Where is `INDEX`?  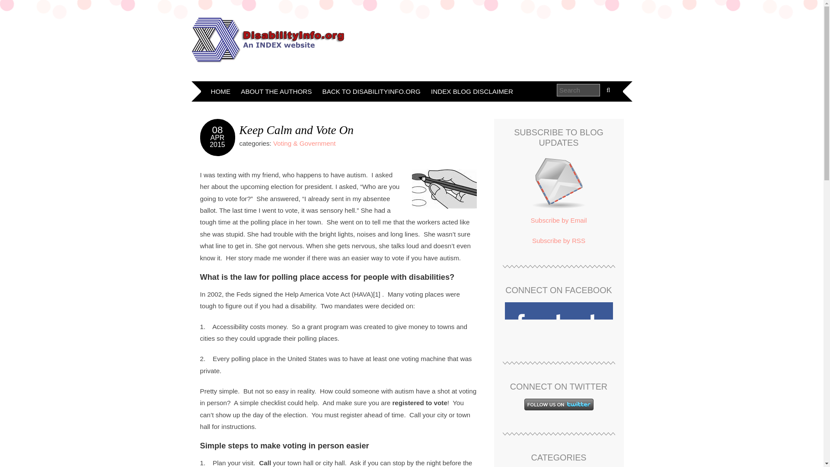
INDEX is located at coordinates (273, 40).